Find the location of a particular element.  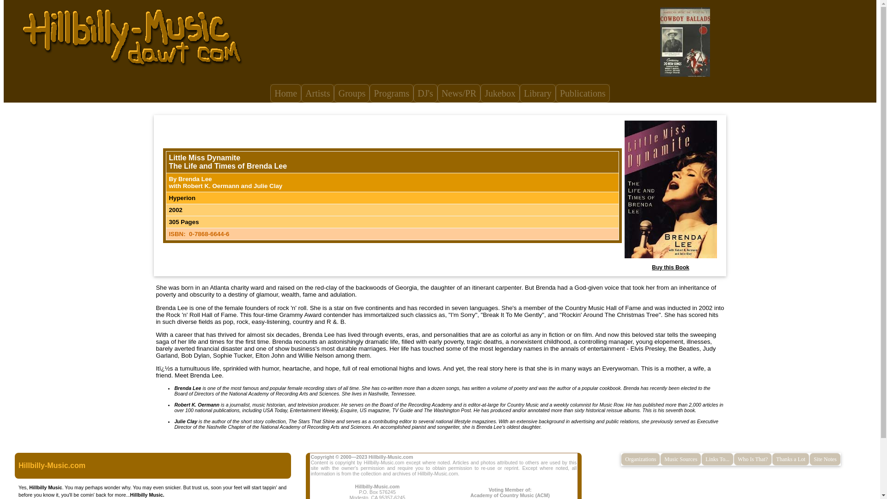

Home is located at coordinates (286, 93).